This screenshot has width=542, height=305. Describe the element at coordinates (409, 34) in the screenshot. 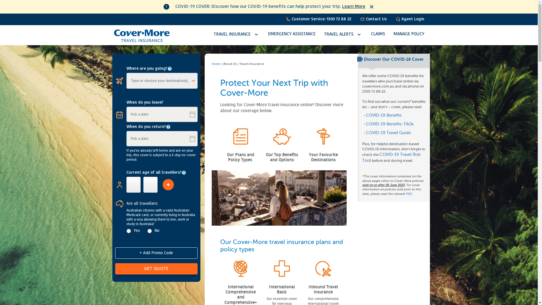

I see `MANAGE POLICY` at that location.